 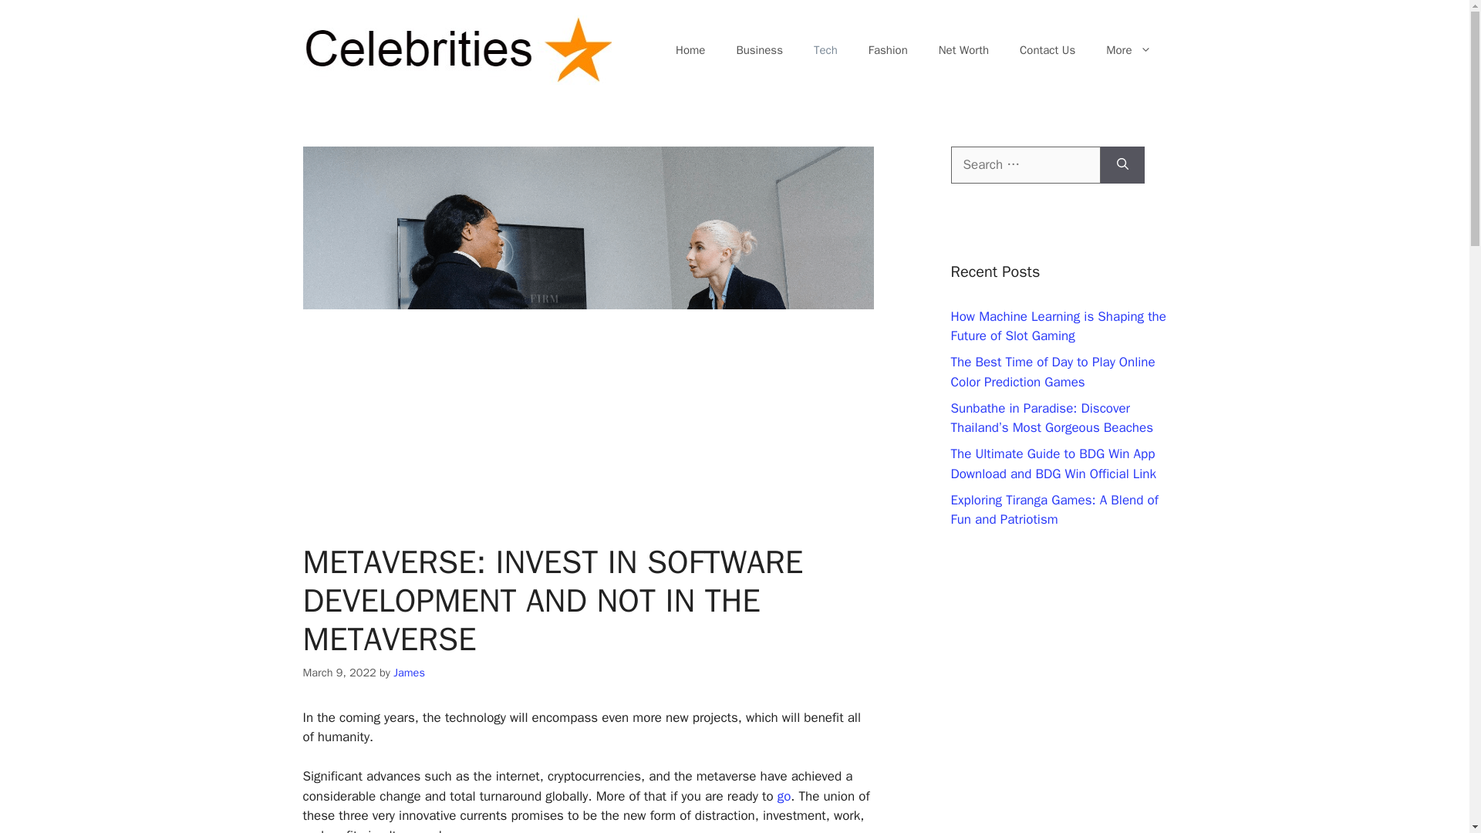 I want to click on Fashion, so click(x=887, y=49).